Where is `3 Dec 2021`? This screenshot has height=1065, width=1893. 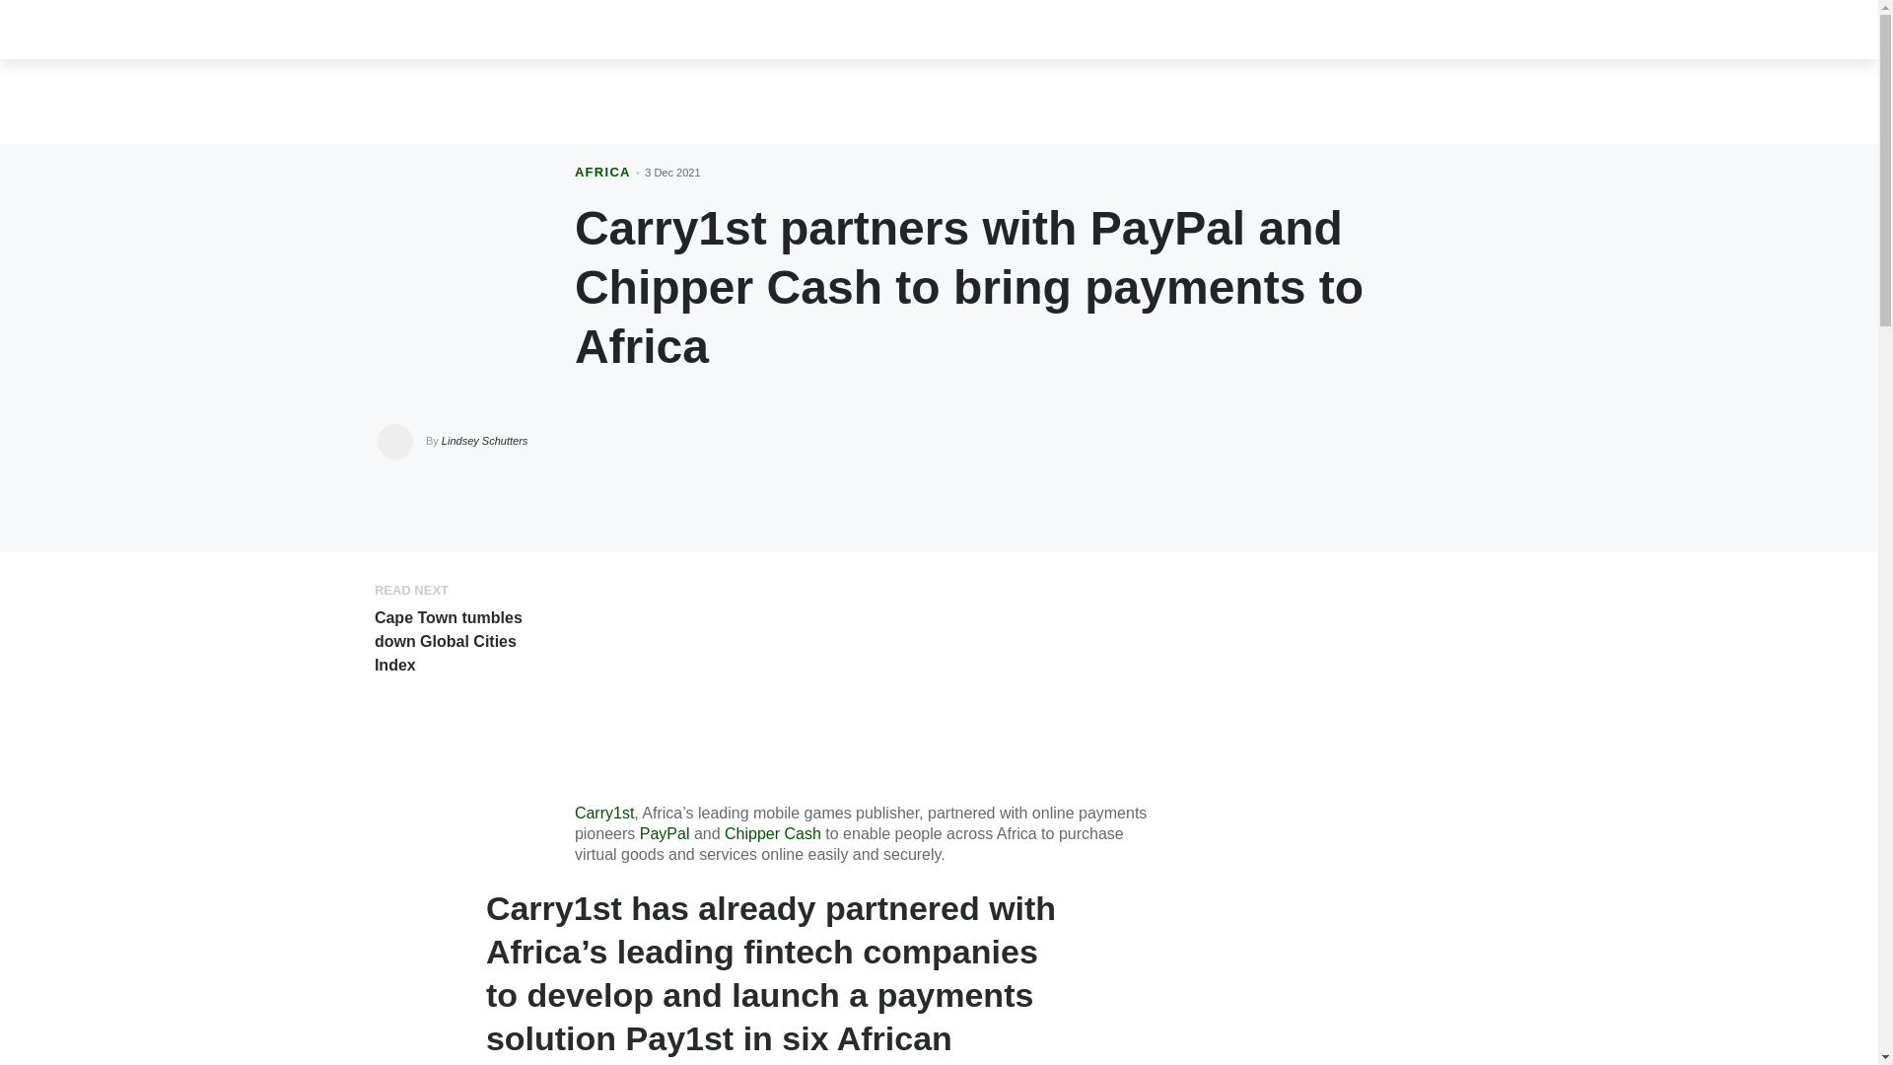
3 Dec 2021 is located at coordinates (672, 172).